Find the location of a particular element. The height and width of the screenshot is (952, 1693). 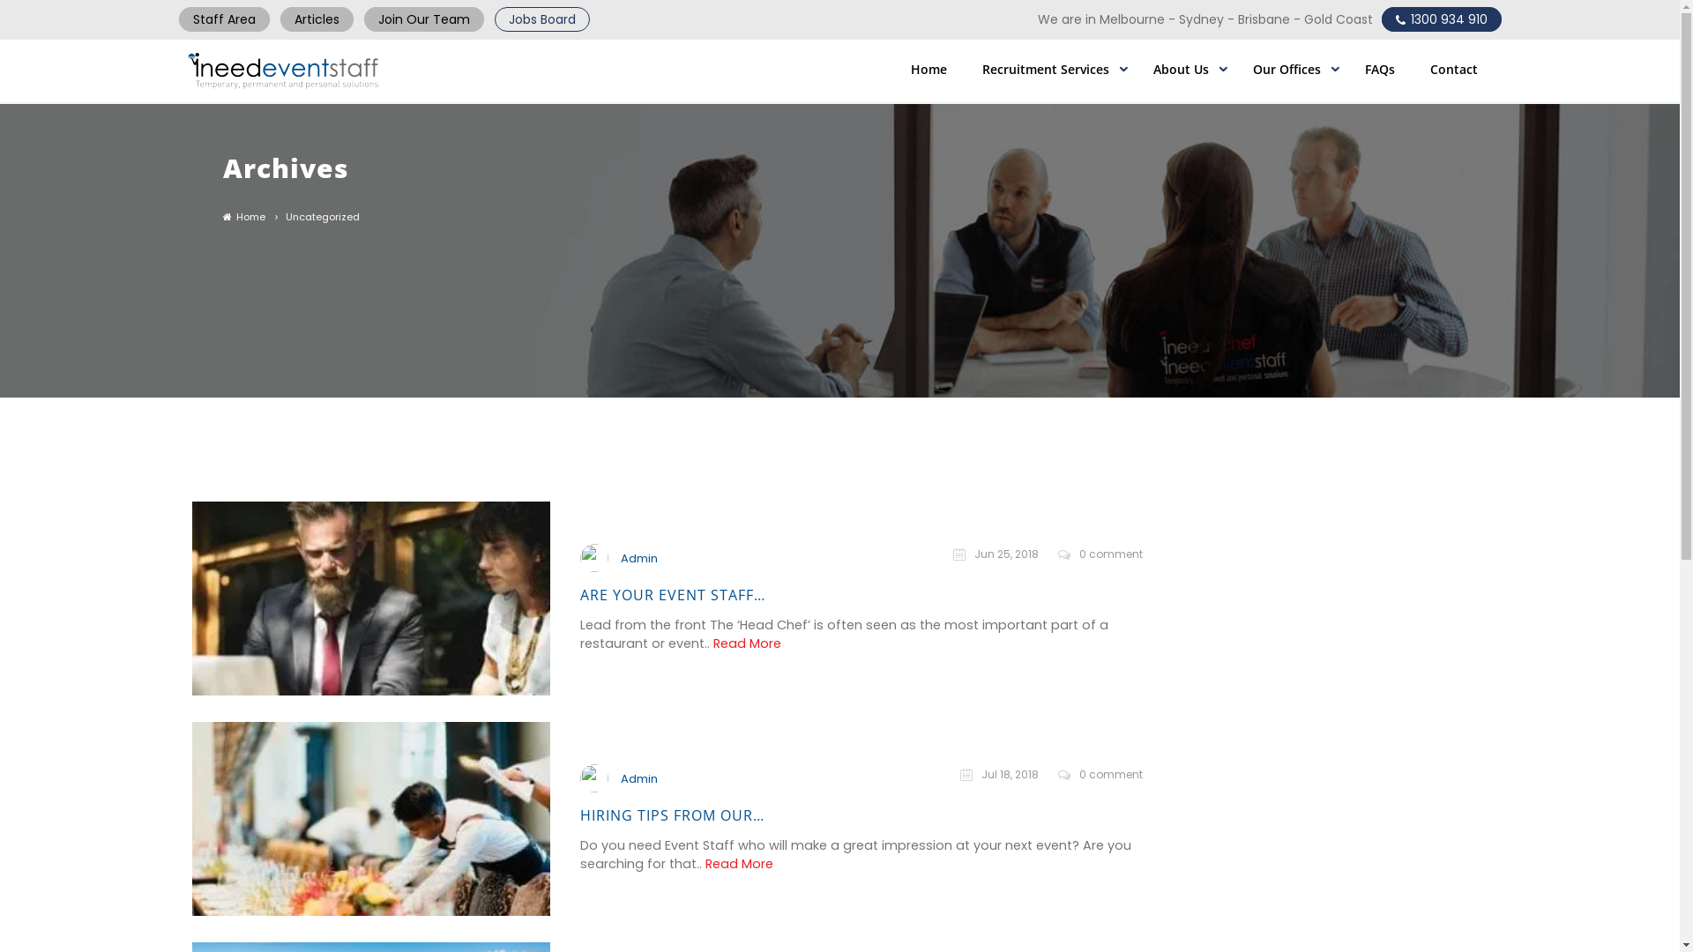

Home is located at coordinates (243, 217).